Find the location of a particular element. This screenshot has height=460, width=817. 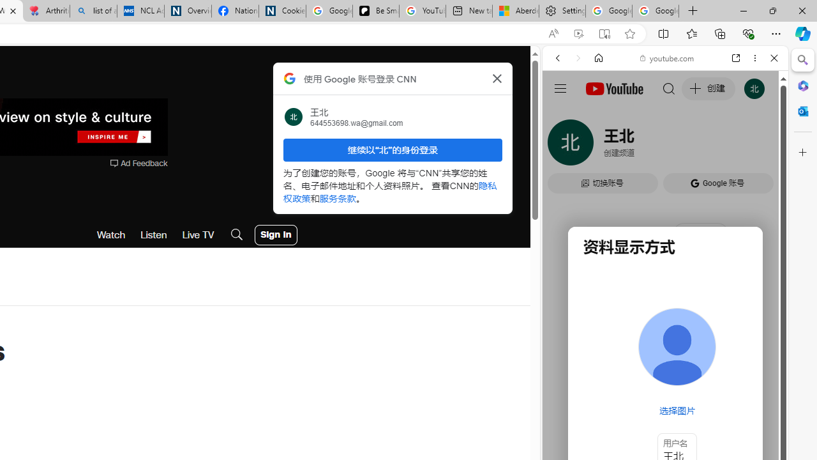

Search Icon is located at coordinates (237, 235).